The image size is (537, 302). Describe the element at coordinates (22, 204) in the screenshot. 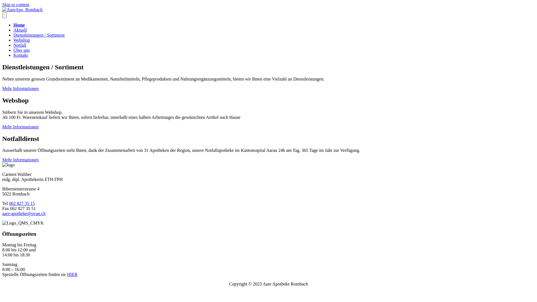

I see `062 827 35 15` at that location.